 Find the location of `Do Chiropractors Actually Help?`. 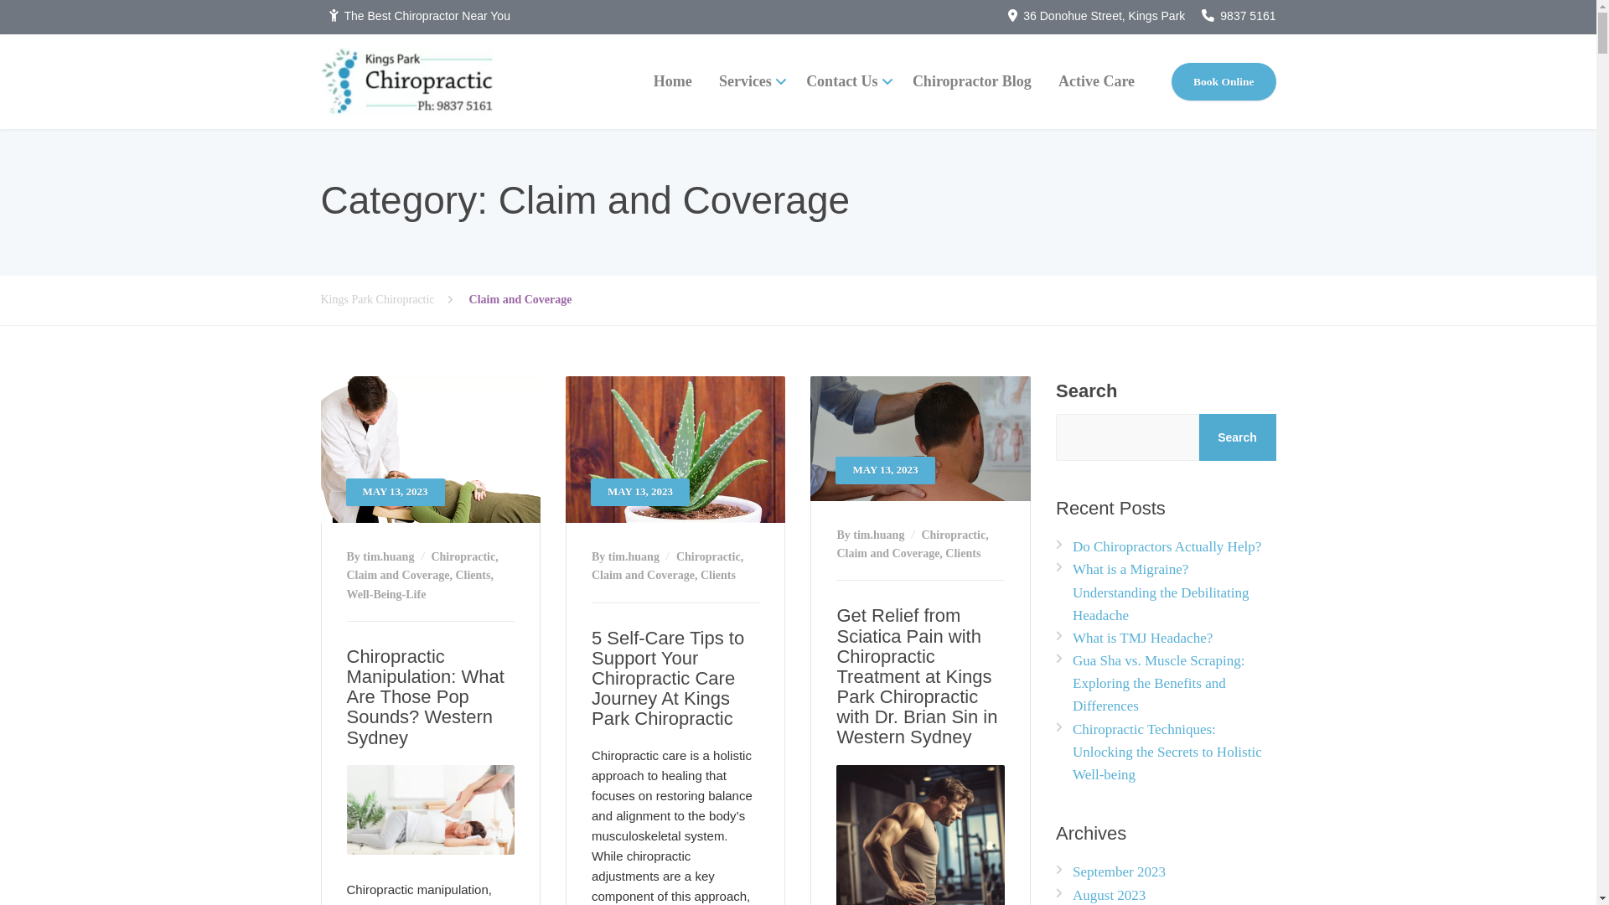

Do Chiropractors Actually Help? is located at coordinates (1158, 546).